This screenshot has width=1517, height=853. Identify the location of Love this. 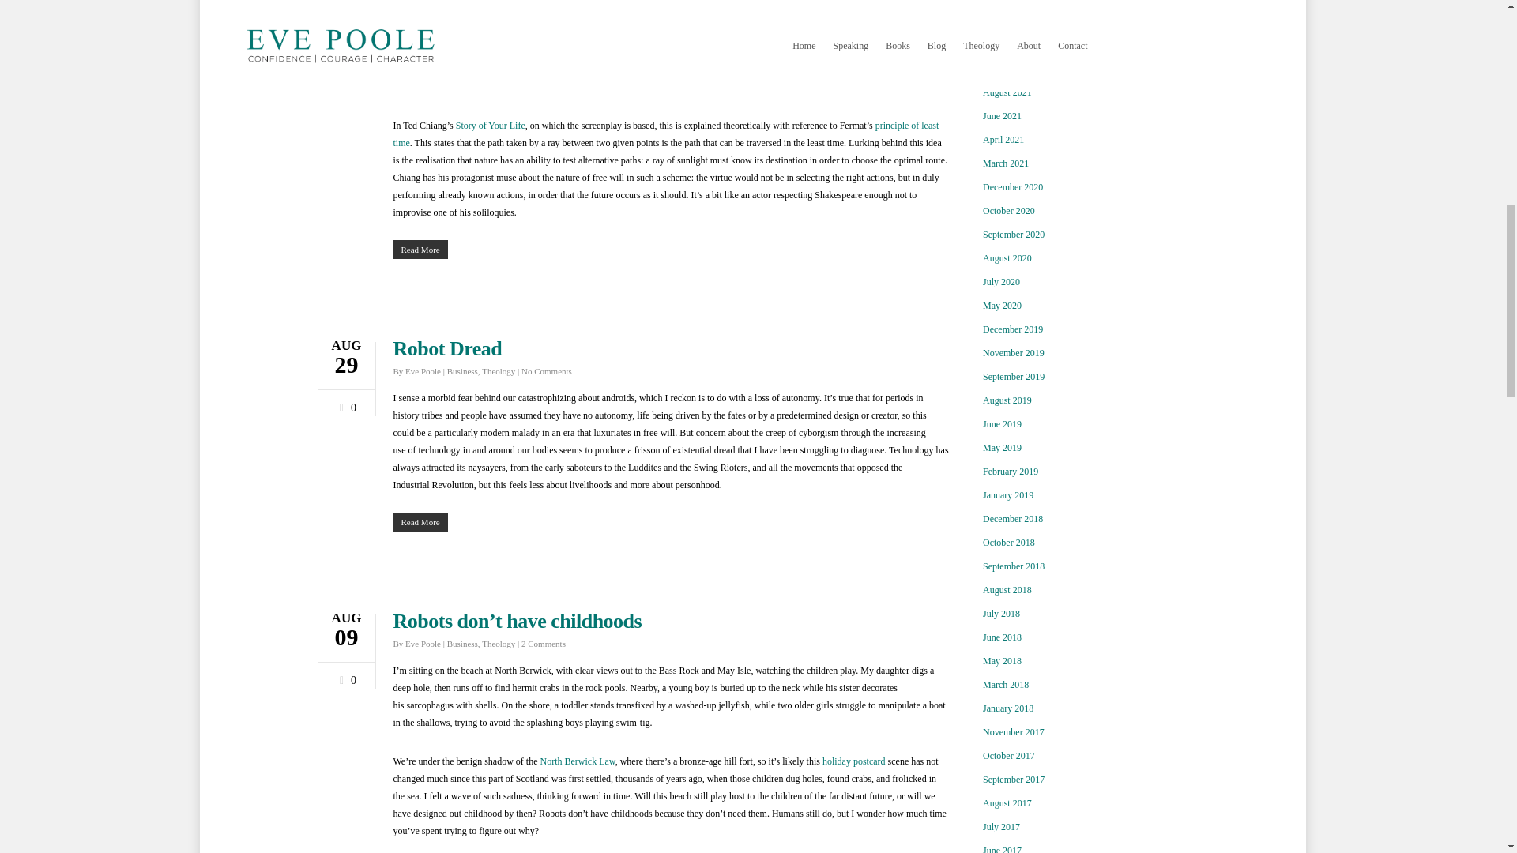
(344, 58).